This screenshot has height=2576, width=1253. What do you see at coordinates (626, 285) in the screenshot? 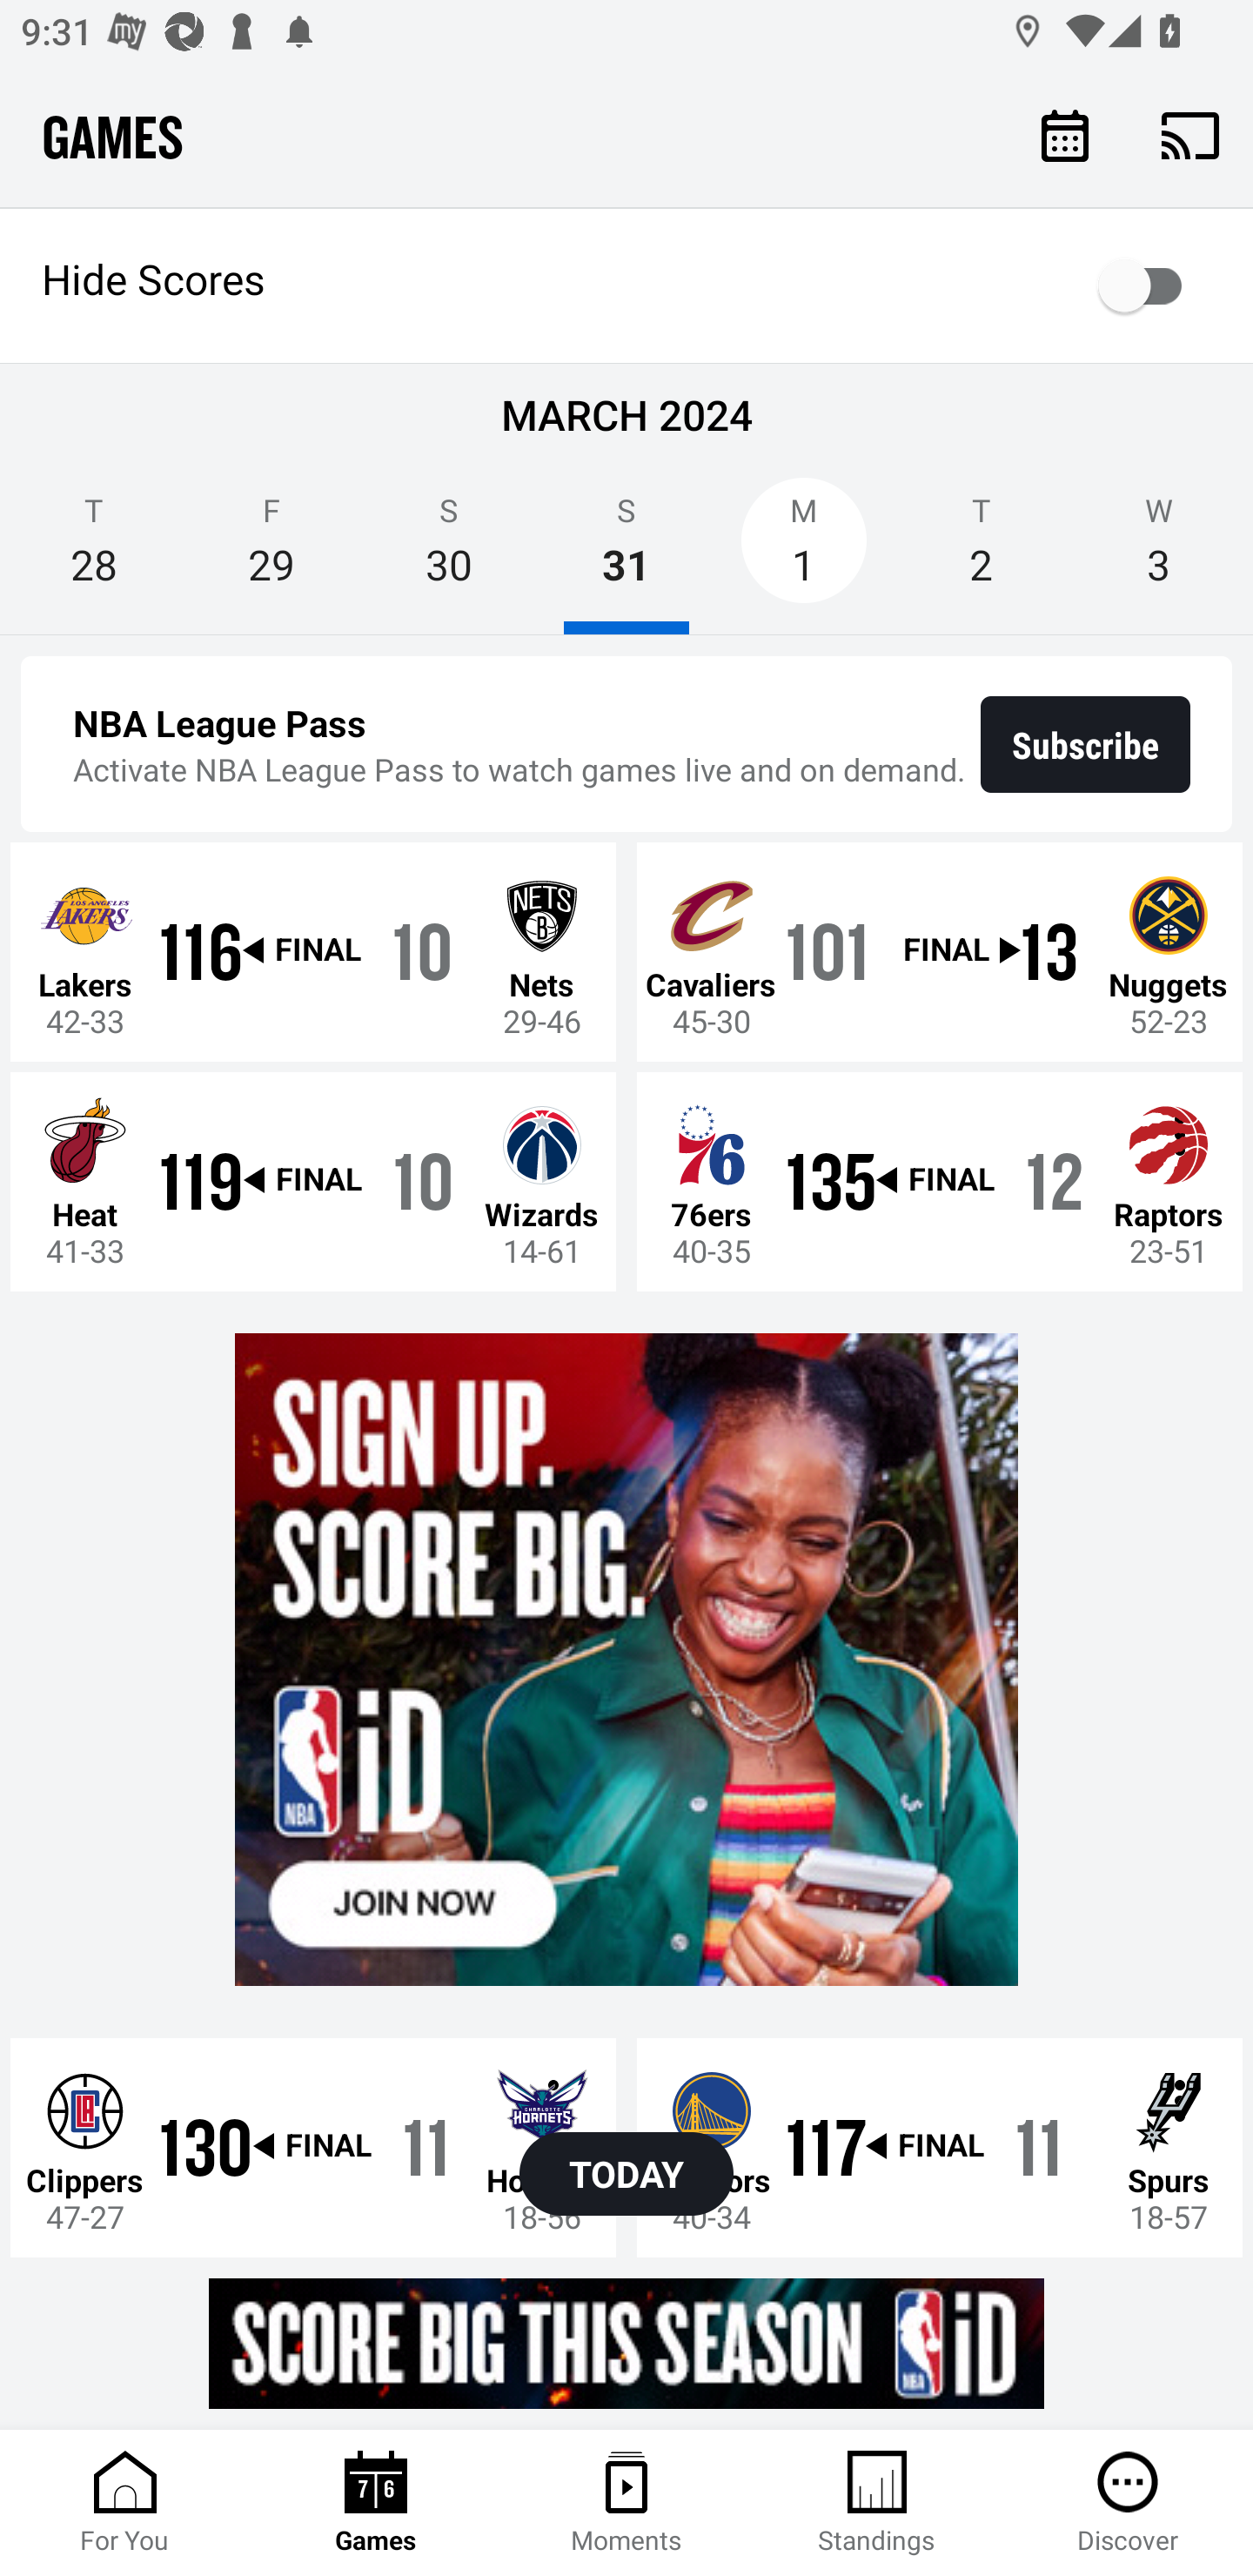
I see `Hide Scores` at bounding box center [626, 285].